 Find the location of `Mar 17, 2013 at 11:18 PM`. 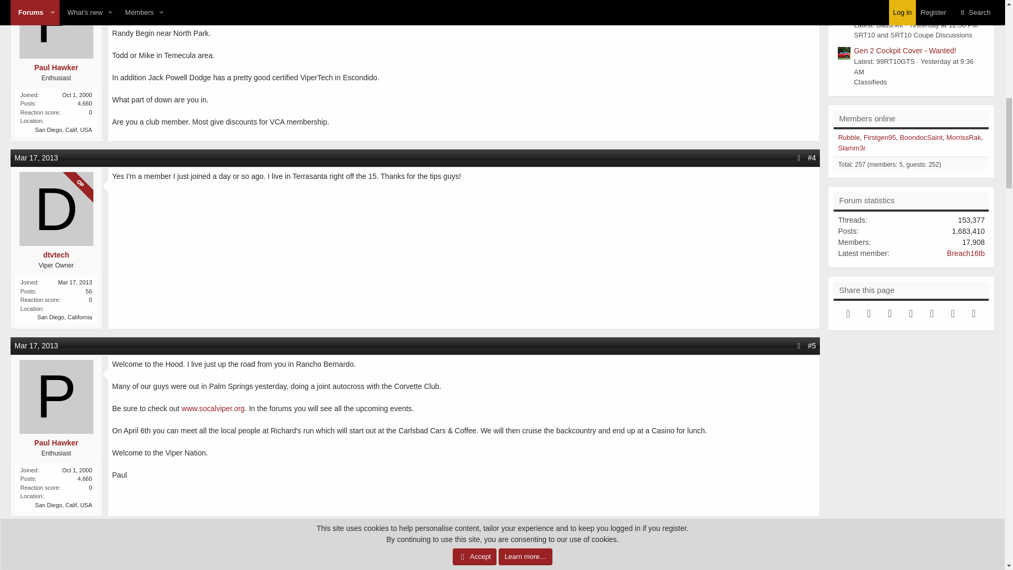

Mar 17, 2013 at 11:18 PM is located at coordinates (37, 533).